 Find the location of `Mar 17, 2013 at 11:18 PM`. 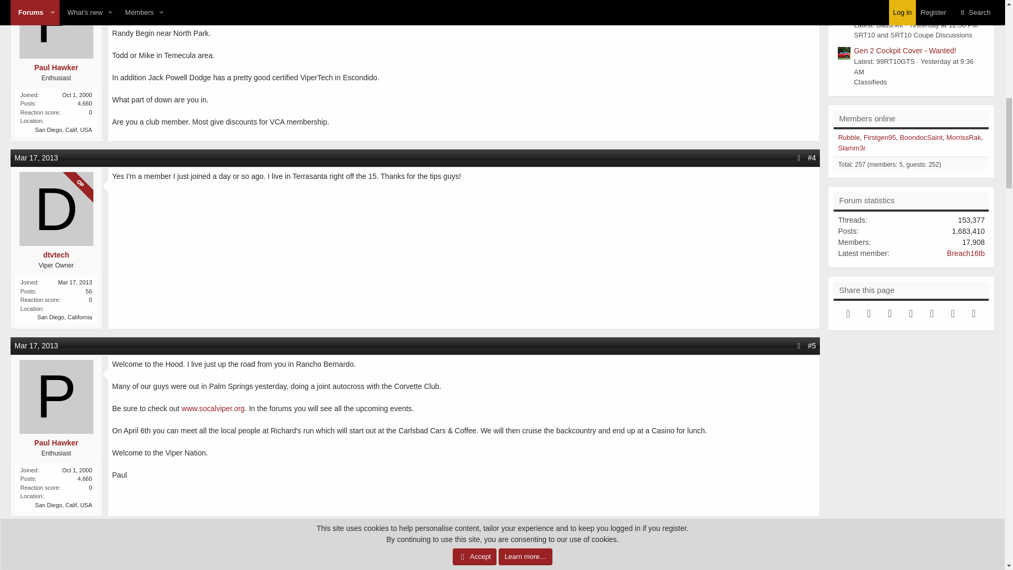

Mar 17, 2013 at 11:18 PM is located at coordinates (37, 533).